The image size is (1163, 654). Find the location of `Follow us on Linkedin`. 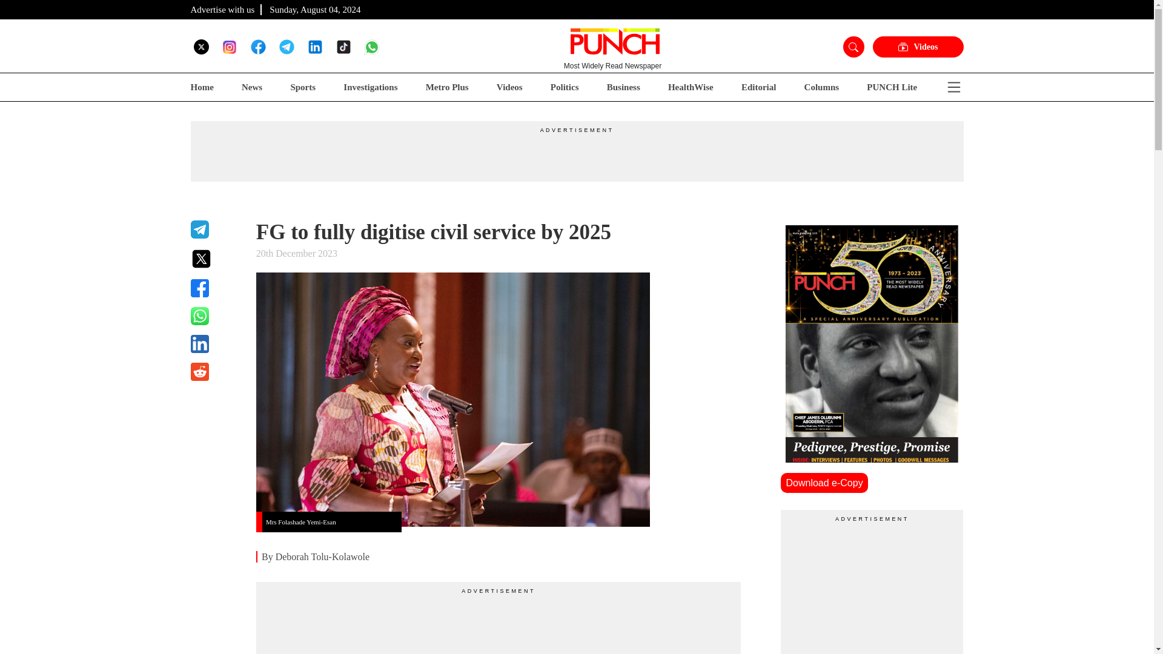

Follow us on Linkedin is located at coordinates (315, 46).